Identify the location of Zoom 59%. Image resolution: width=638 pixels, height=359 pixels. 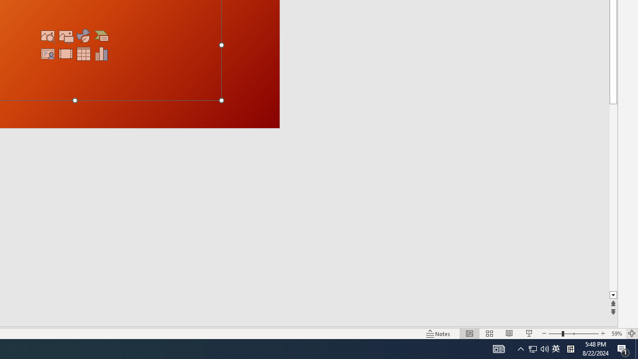
(616, 333).